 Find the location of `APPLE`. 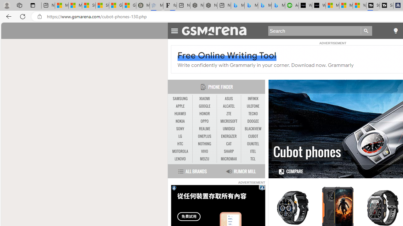

APPLE is located at coordinates (180, 106).